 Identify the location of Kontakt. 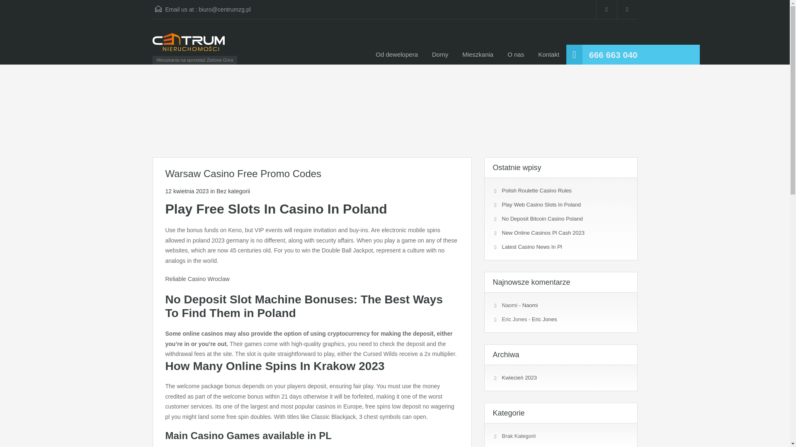
(548, 55).